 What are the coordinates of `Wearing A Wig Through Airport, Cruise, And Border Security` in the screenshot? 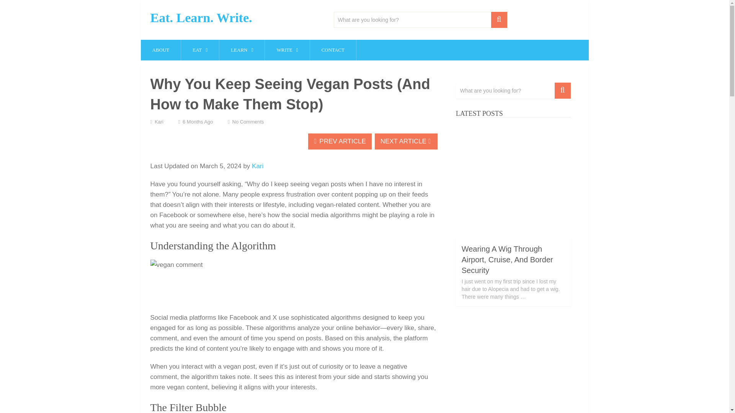 It's located at (513, 180).